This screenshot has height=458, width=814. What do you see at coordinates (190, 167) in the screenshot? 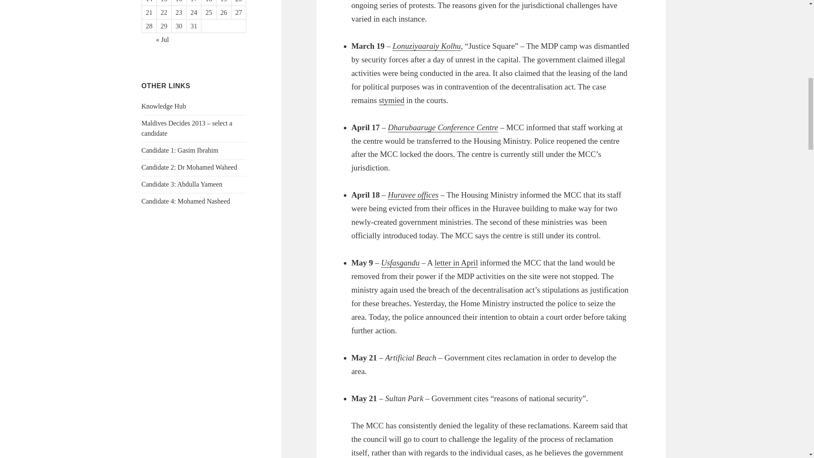
I see `Candidate 2: Dr Mohamed Waheed` at bounding box center [190, 167].